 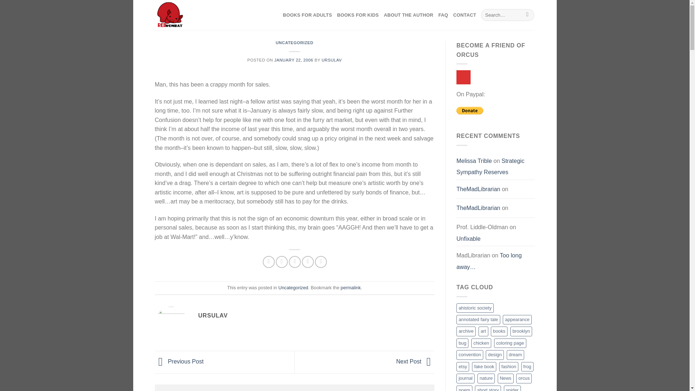 What do you see at coordinates (350, 287) in the screenshot?
I see `Permalink to ` at bounding box center [350, 287].